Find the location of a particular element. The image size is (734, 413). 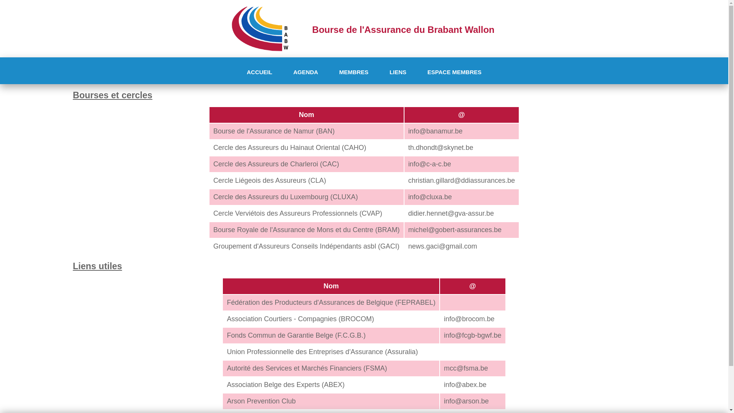

ESPACE MEMBRES is located at coordinates (454, 72).